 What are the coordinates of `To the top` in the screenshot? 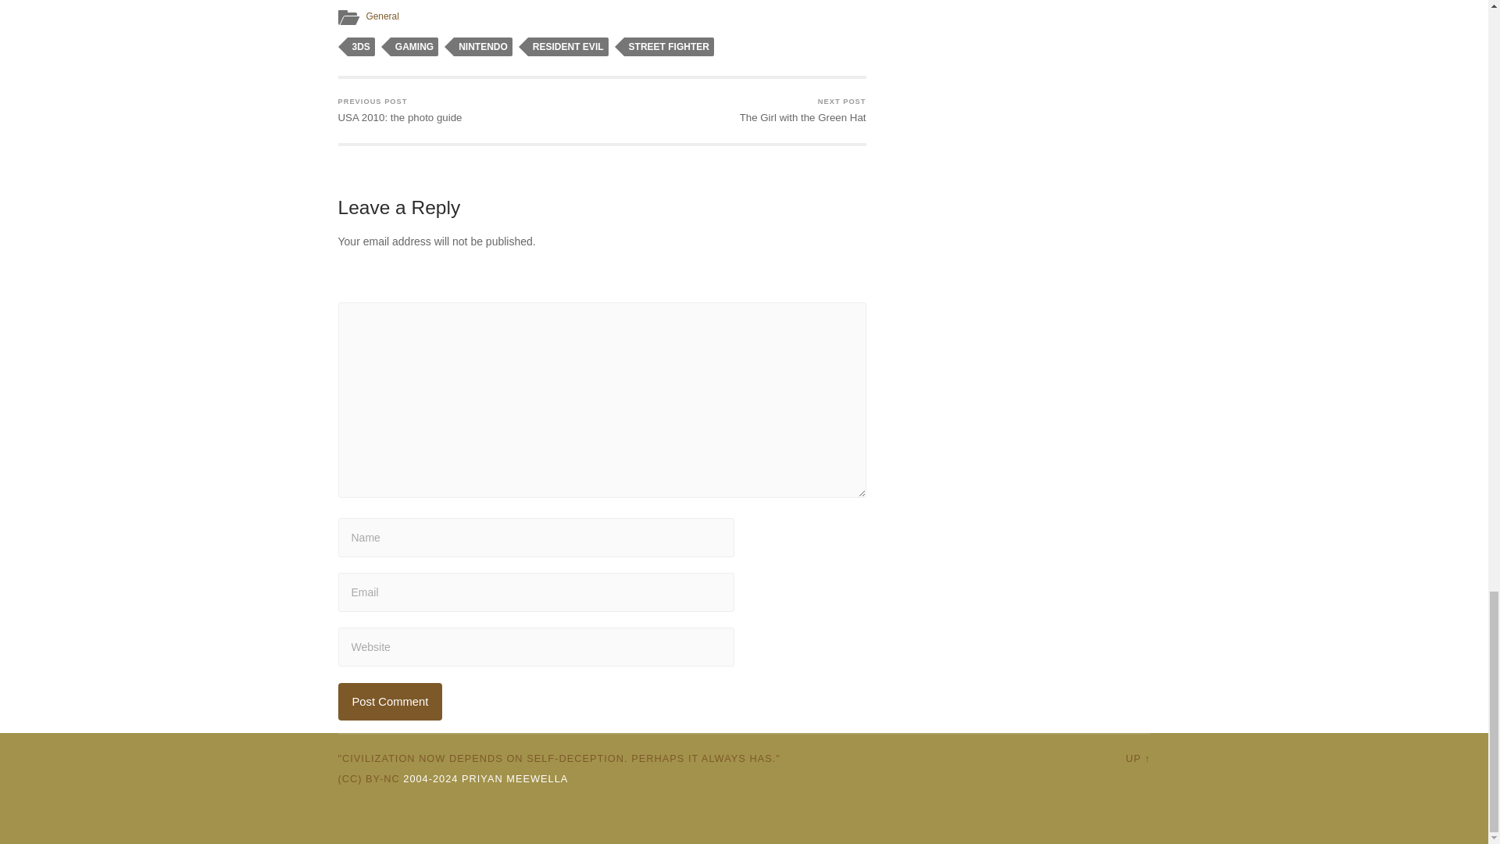 It's located at (1137, 758).